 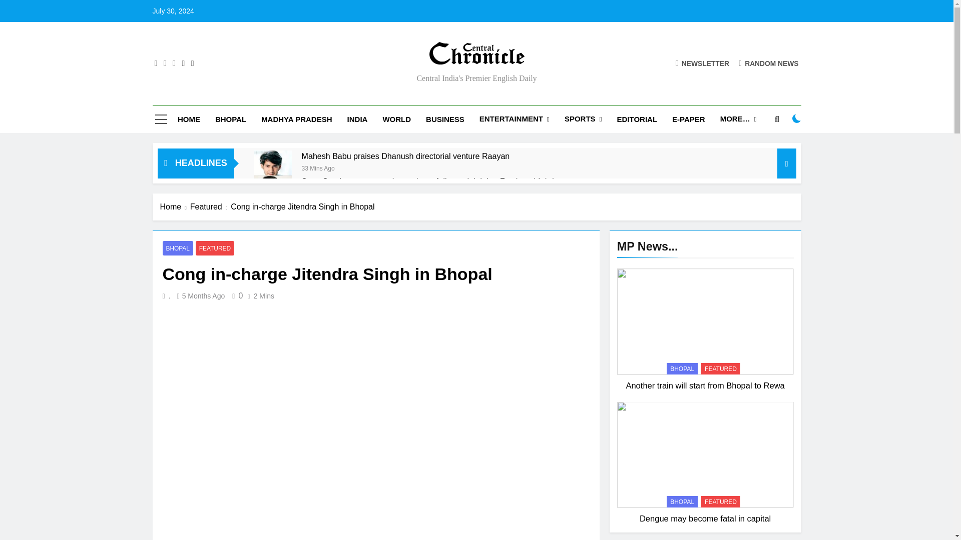 What do you see at coordinates (405, 156) in the screenshot?
I see `Mahesh Babu praises Dhanush directorial venture Raayan` at bounding box center [405, 156].